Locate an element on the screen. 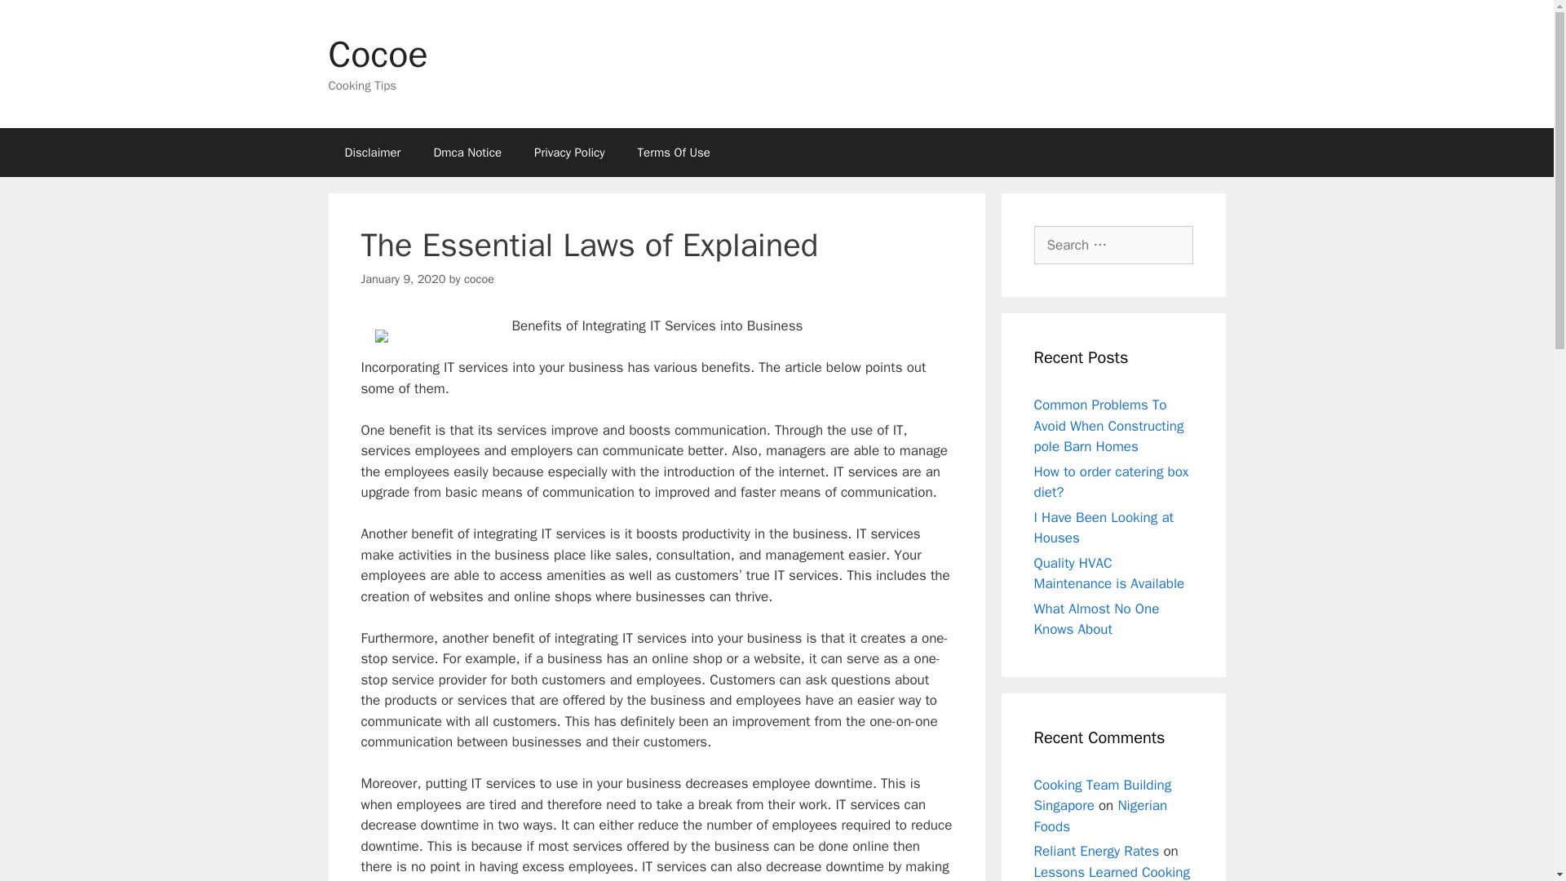 The height and width of the screenshot is (881, 1566). How to order catering box diet? is located at coordinates (1111, 482).